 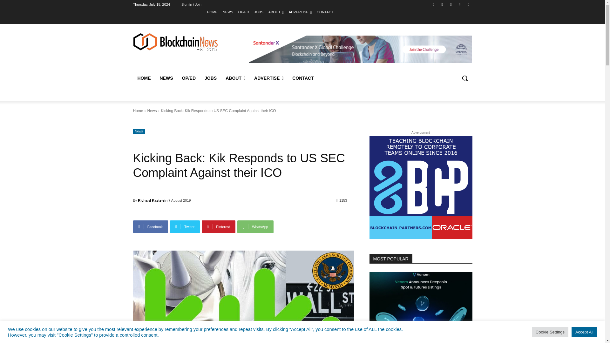 I want to click on View all posts in News, so click(x=152, y=111).